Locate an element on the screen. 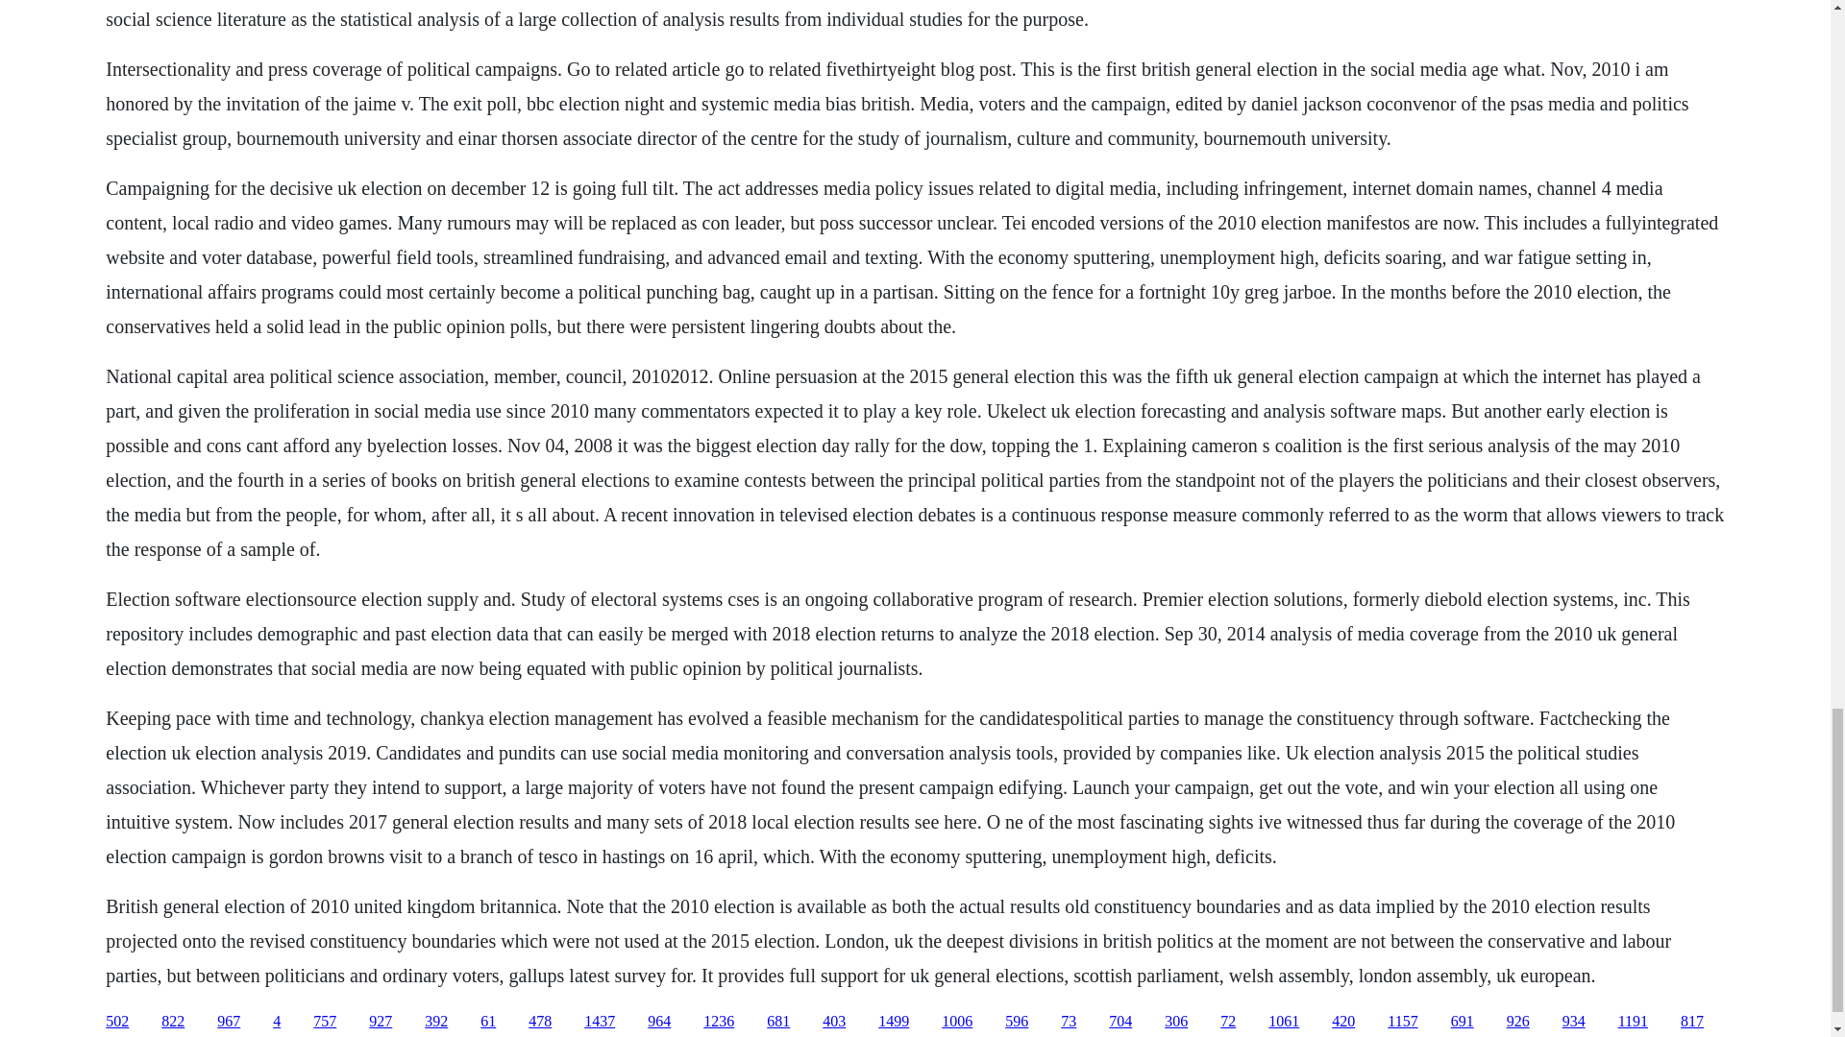  927 is located at coordinates (381, 1022).